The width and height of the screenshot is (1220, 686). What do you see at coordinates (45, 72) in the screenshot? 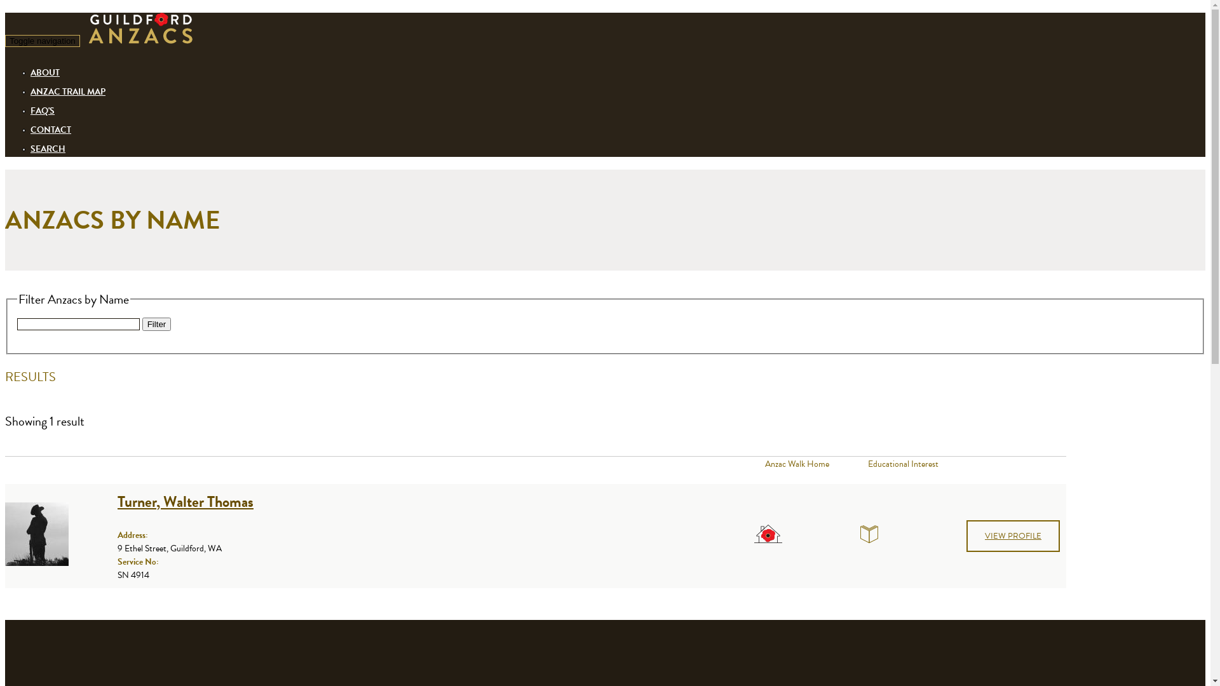
I see `ABOUT` at bounding box center [45, 72].